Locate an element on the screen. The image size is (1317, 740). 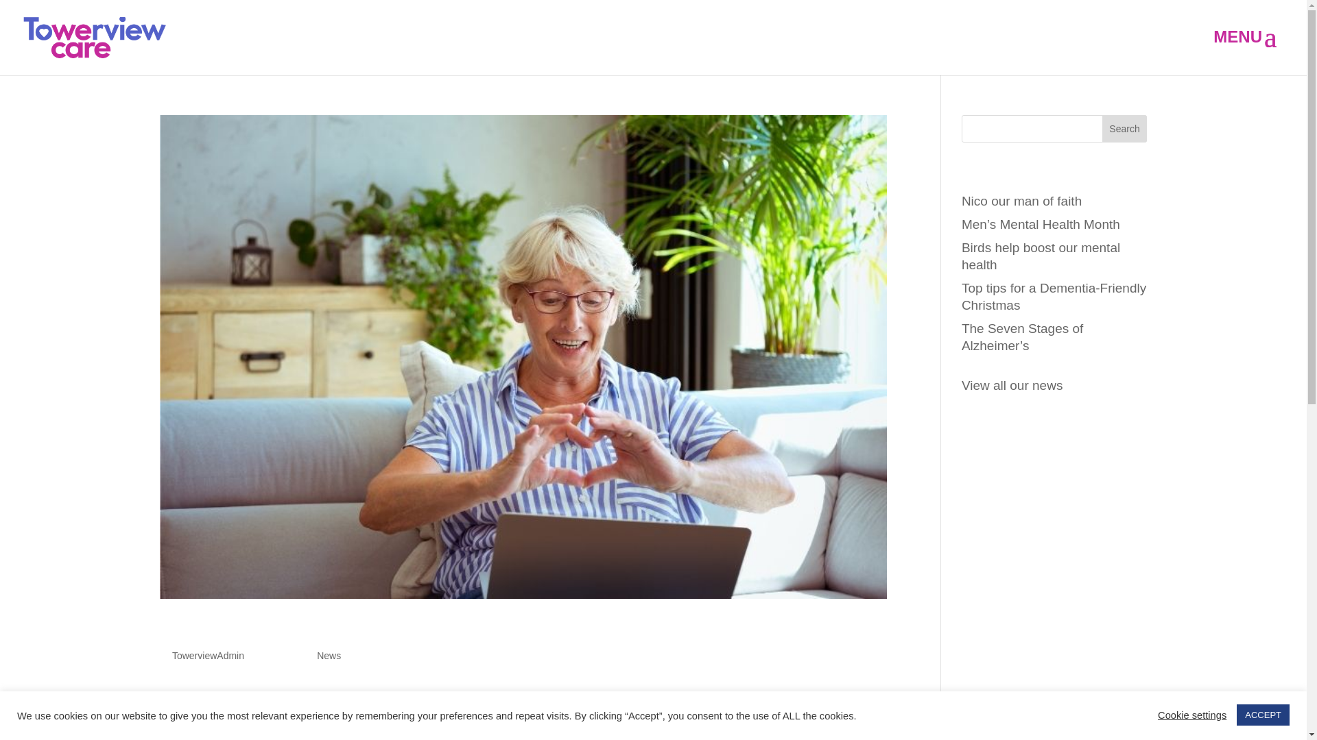
Top tips for a Dementia-Friendly Christmas is located at coordinates (1054, 297).